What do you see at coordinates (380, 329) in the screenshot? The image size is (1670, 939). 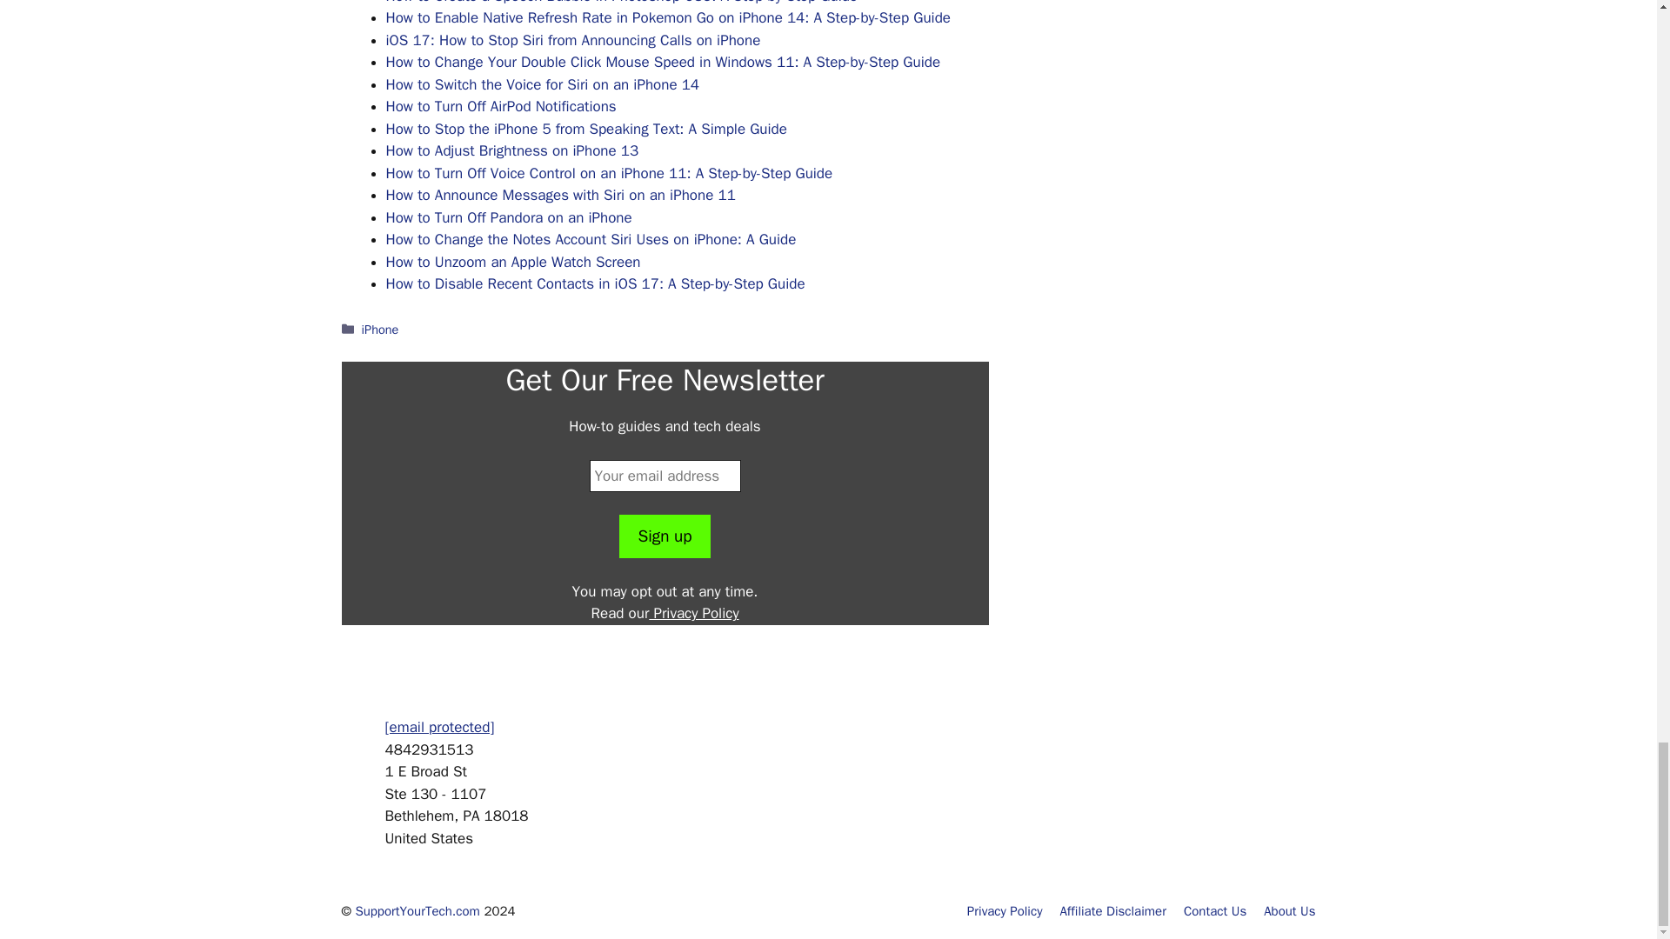 I see `iPhone` at bounding box center [380, 329].